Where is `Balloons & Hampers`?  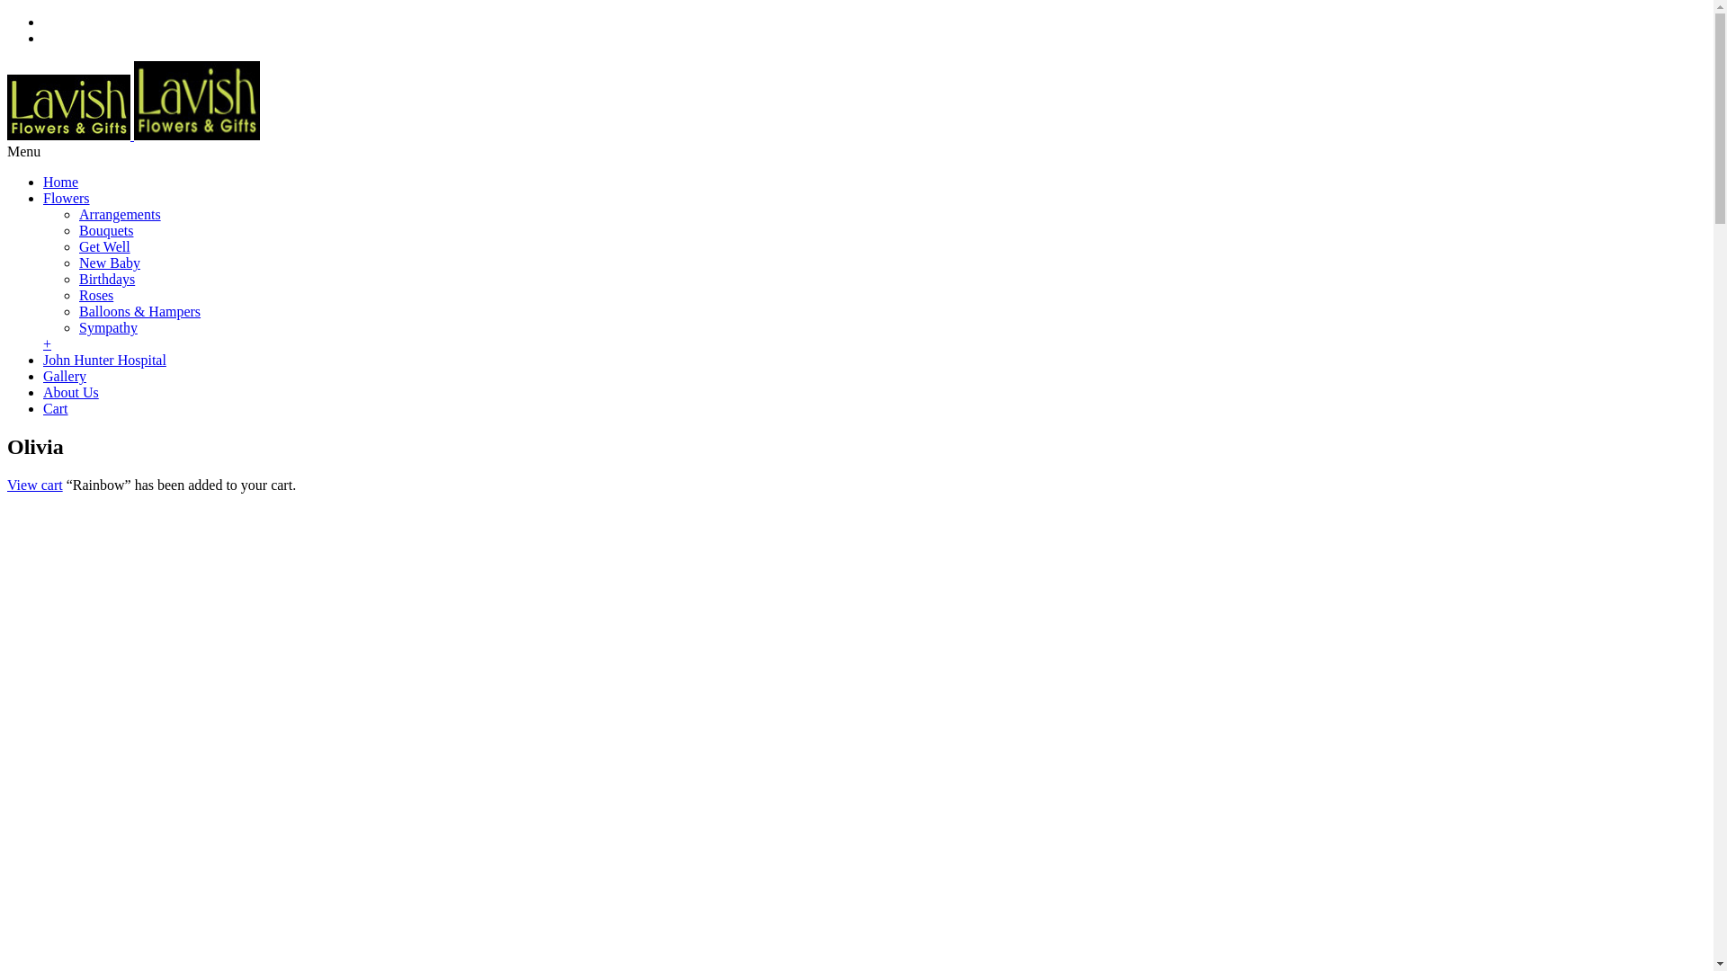 Balloons & Hampers is located at coordinates (140, 311).